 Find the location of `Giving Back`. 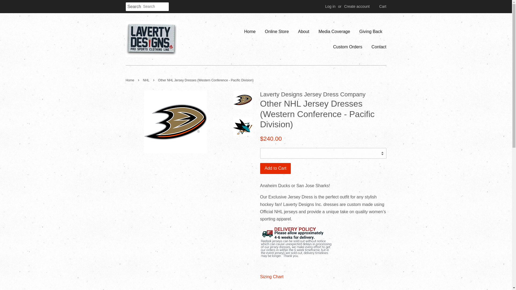

Giving Back is located at coordinates (371, 31).